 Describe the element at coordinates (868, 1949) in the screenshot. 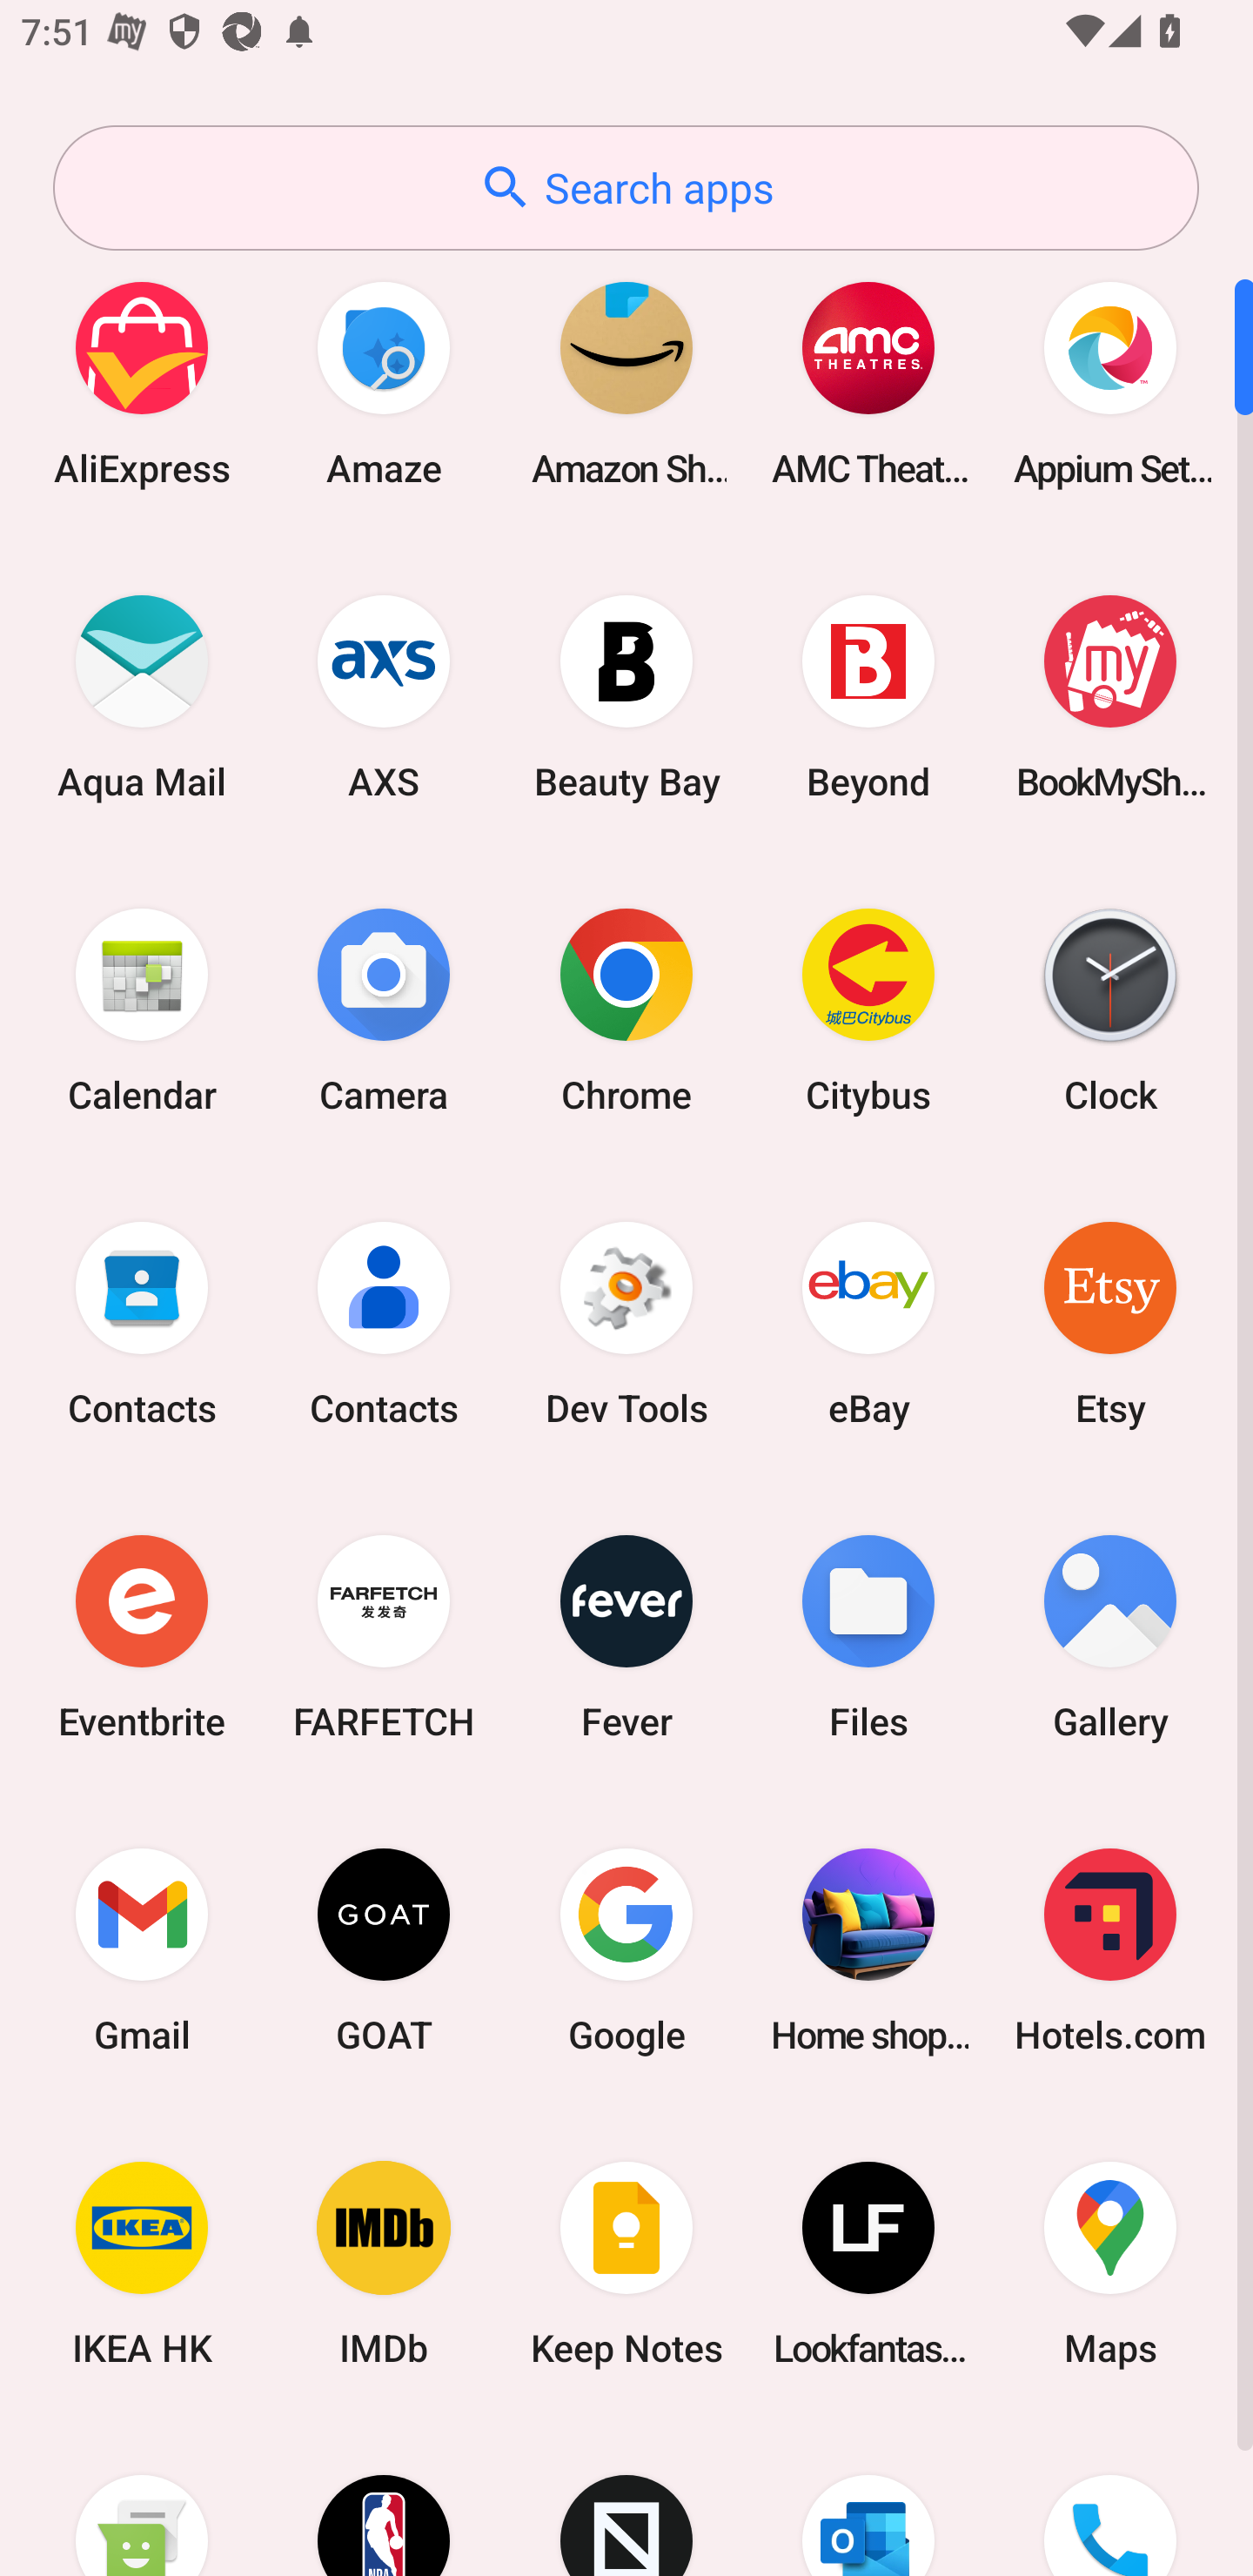

I see `Home shopping` at that location.